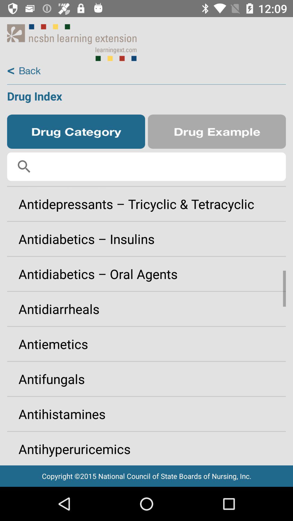  Describe the element at coordinates (146, 447) in the screenshot. I see `flip until antihyperuricemics` at that location.